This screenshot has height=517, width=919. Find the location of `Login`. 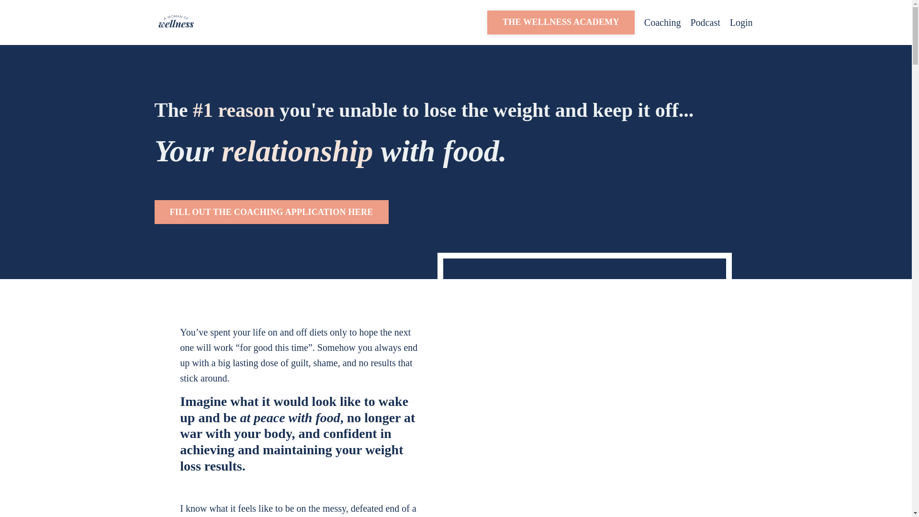

Login is located at coordinates (741, 22).